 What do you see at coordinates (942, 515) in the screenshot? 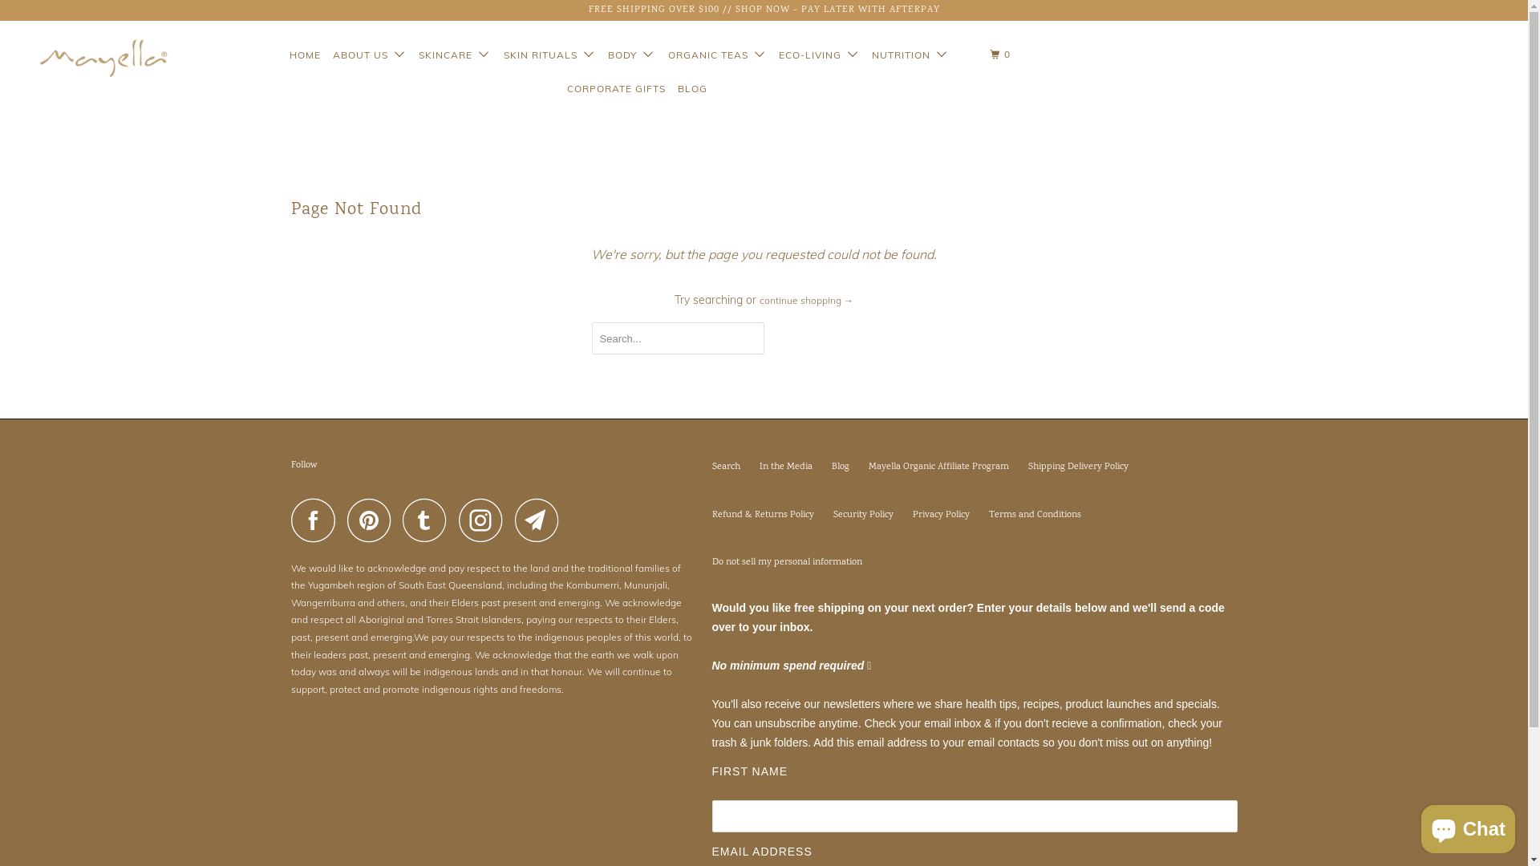
I see `Privacy Policy` at bounding box center [942, 515].